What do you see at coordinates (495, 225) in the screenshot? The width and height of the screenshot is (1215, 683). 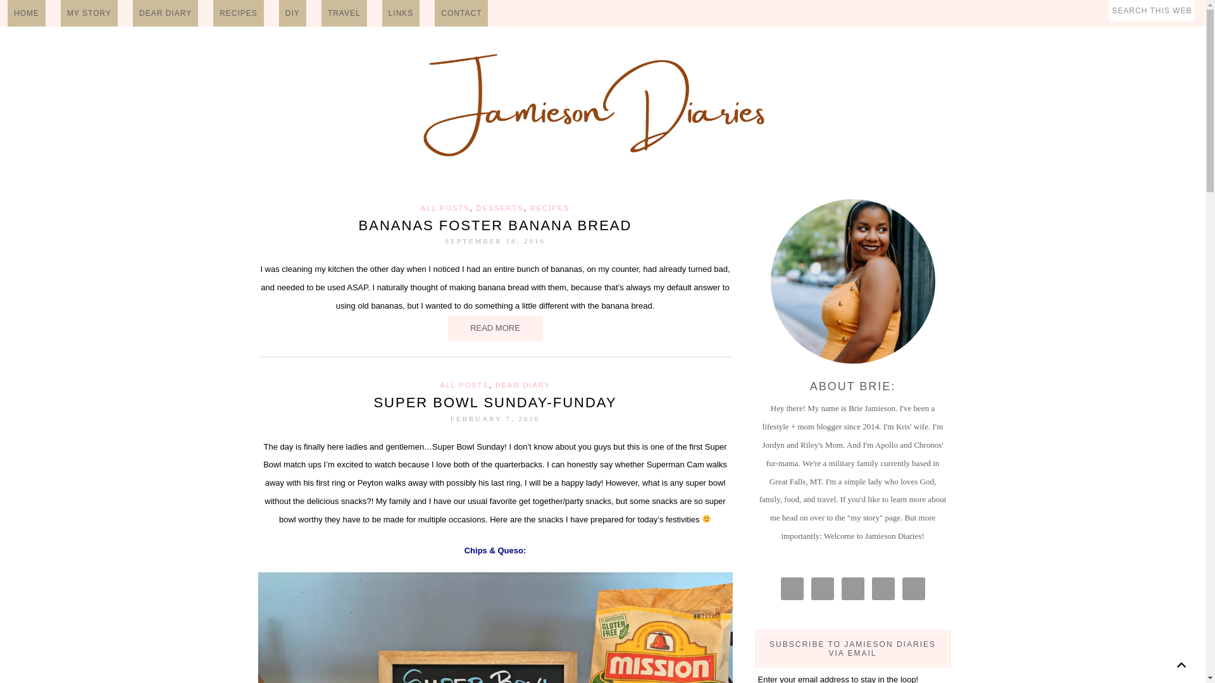 I see `BANANAS FOSTER BANANA BREAD` at bounding box center [495, 225].